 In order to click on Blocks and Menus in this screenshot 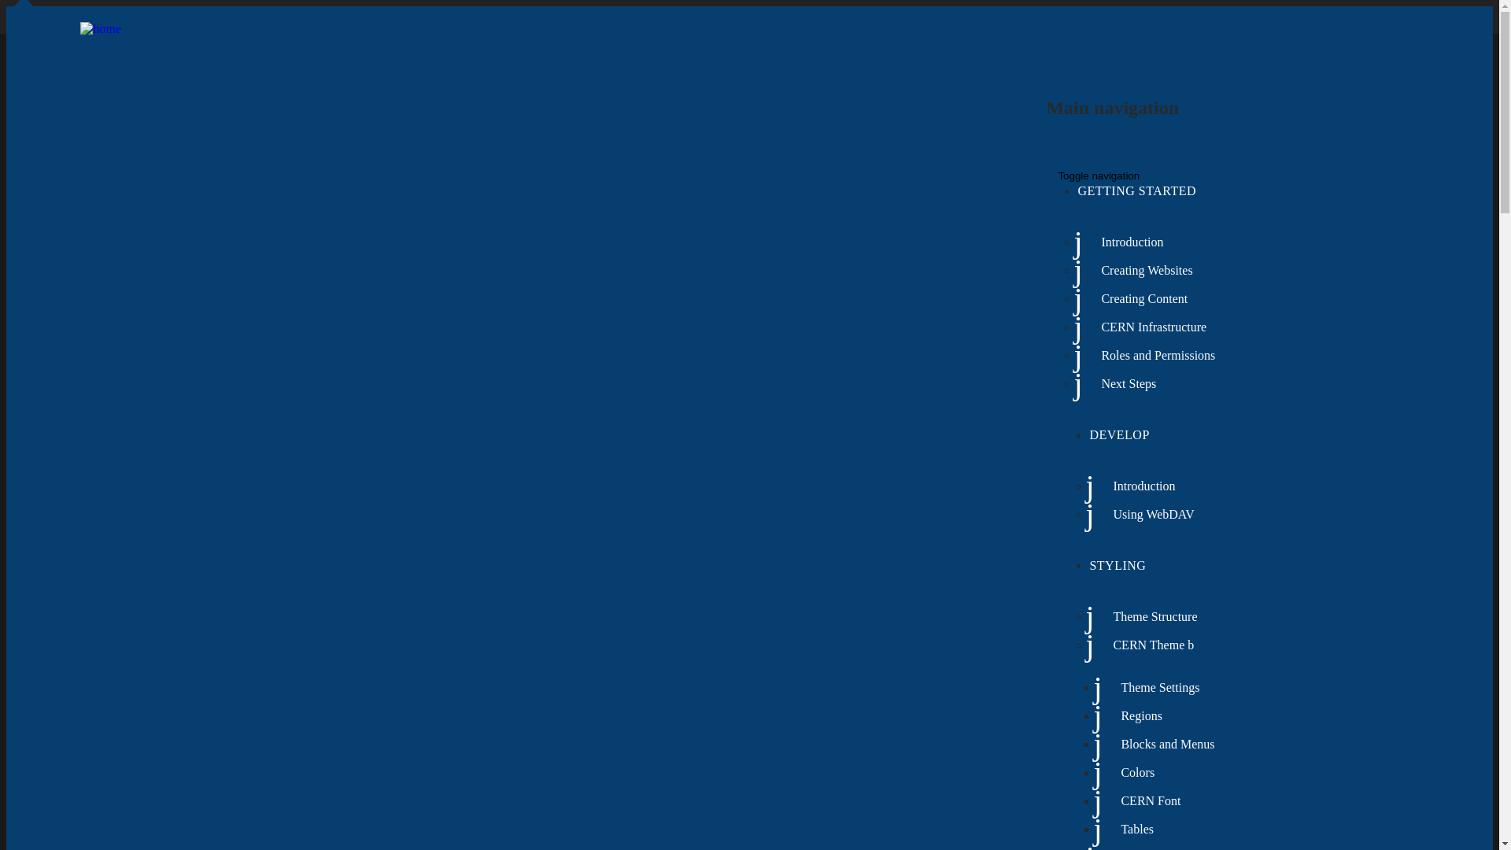, I will do `click(1160, 752)`.